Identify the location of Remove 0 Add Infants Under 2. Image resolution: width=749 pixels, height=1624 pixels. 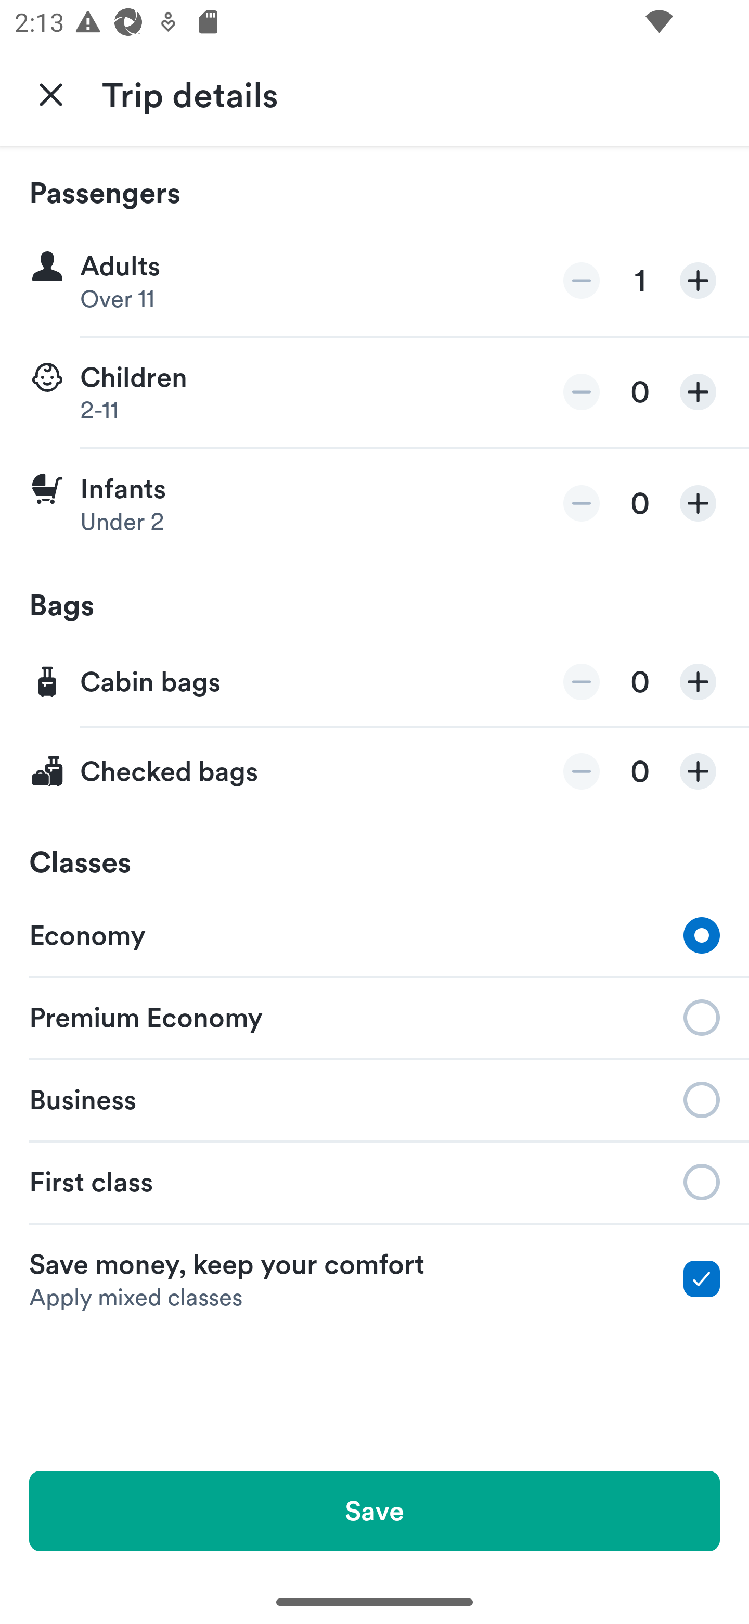
(374, 503).